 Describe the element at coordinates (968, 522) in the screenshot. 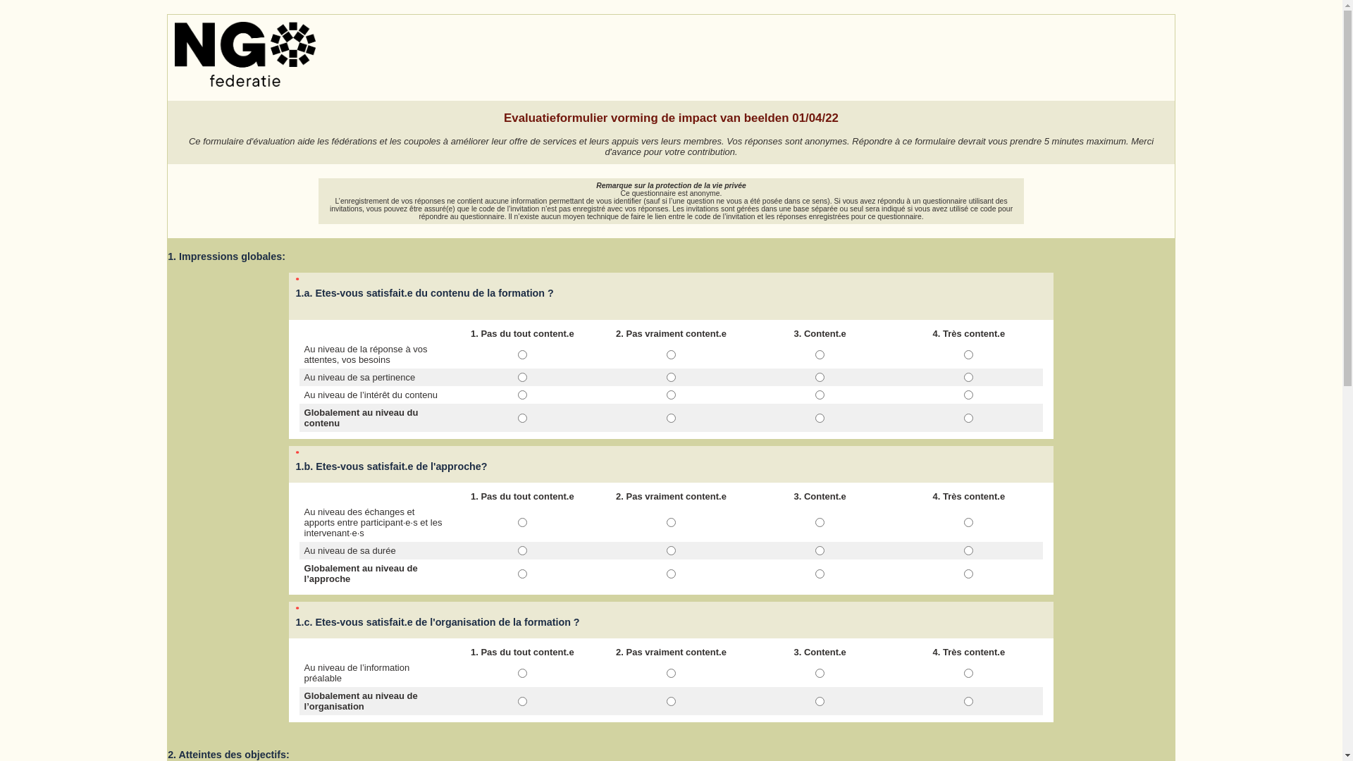

I see `A4` at that location.